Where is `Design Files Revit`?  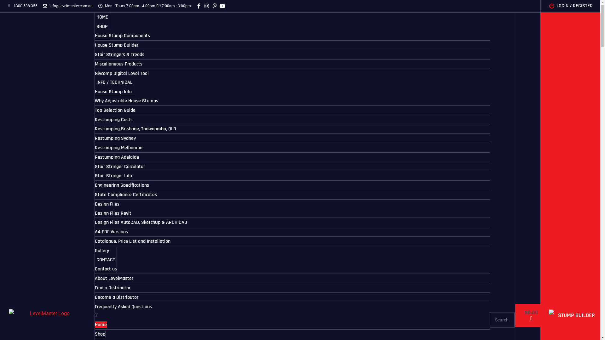 Design Files Revit is located at coordinates (113, 213).